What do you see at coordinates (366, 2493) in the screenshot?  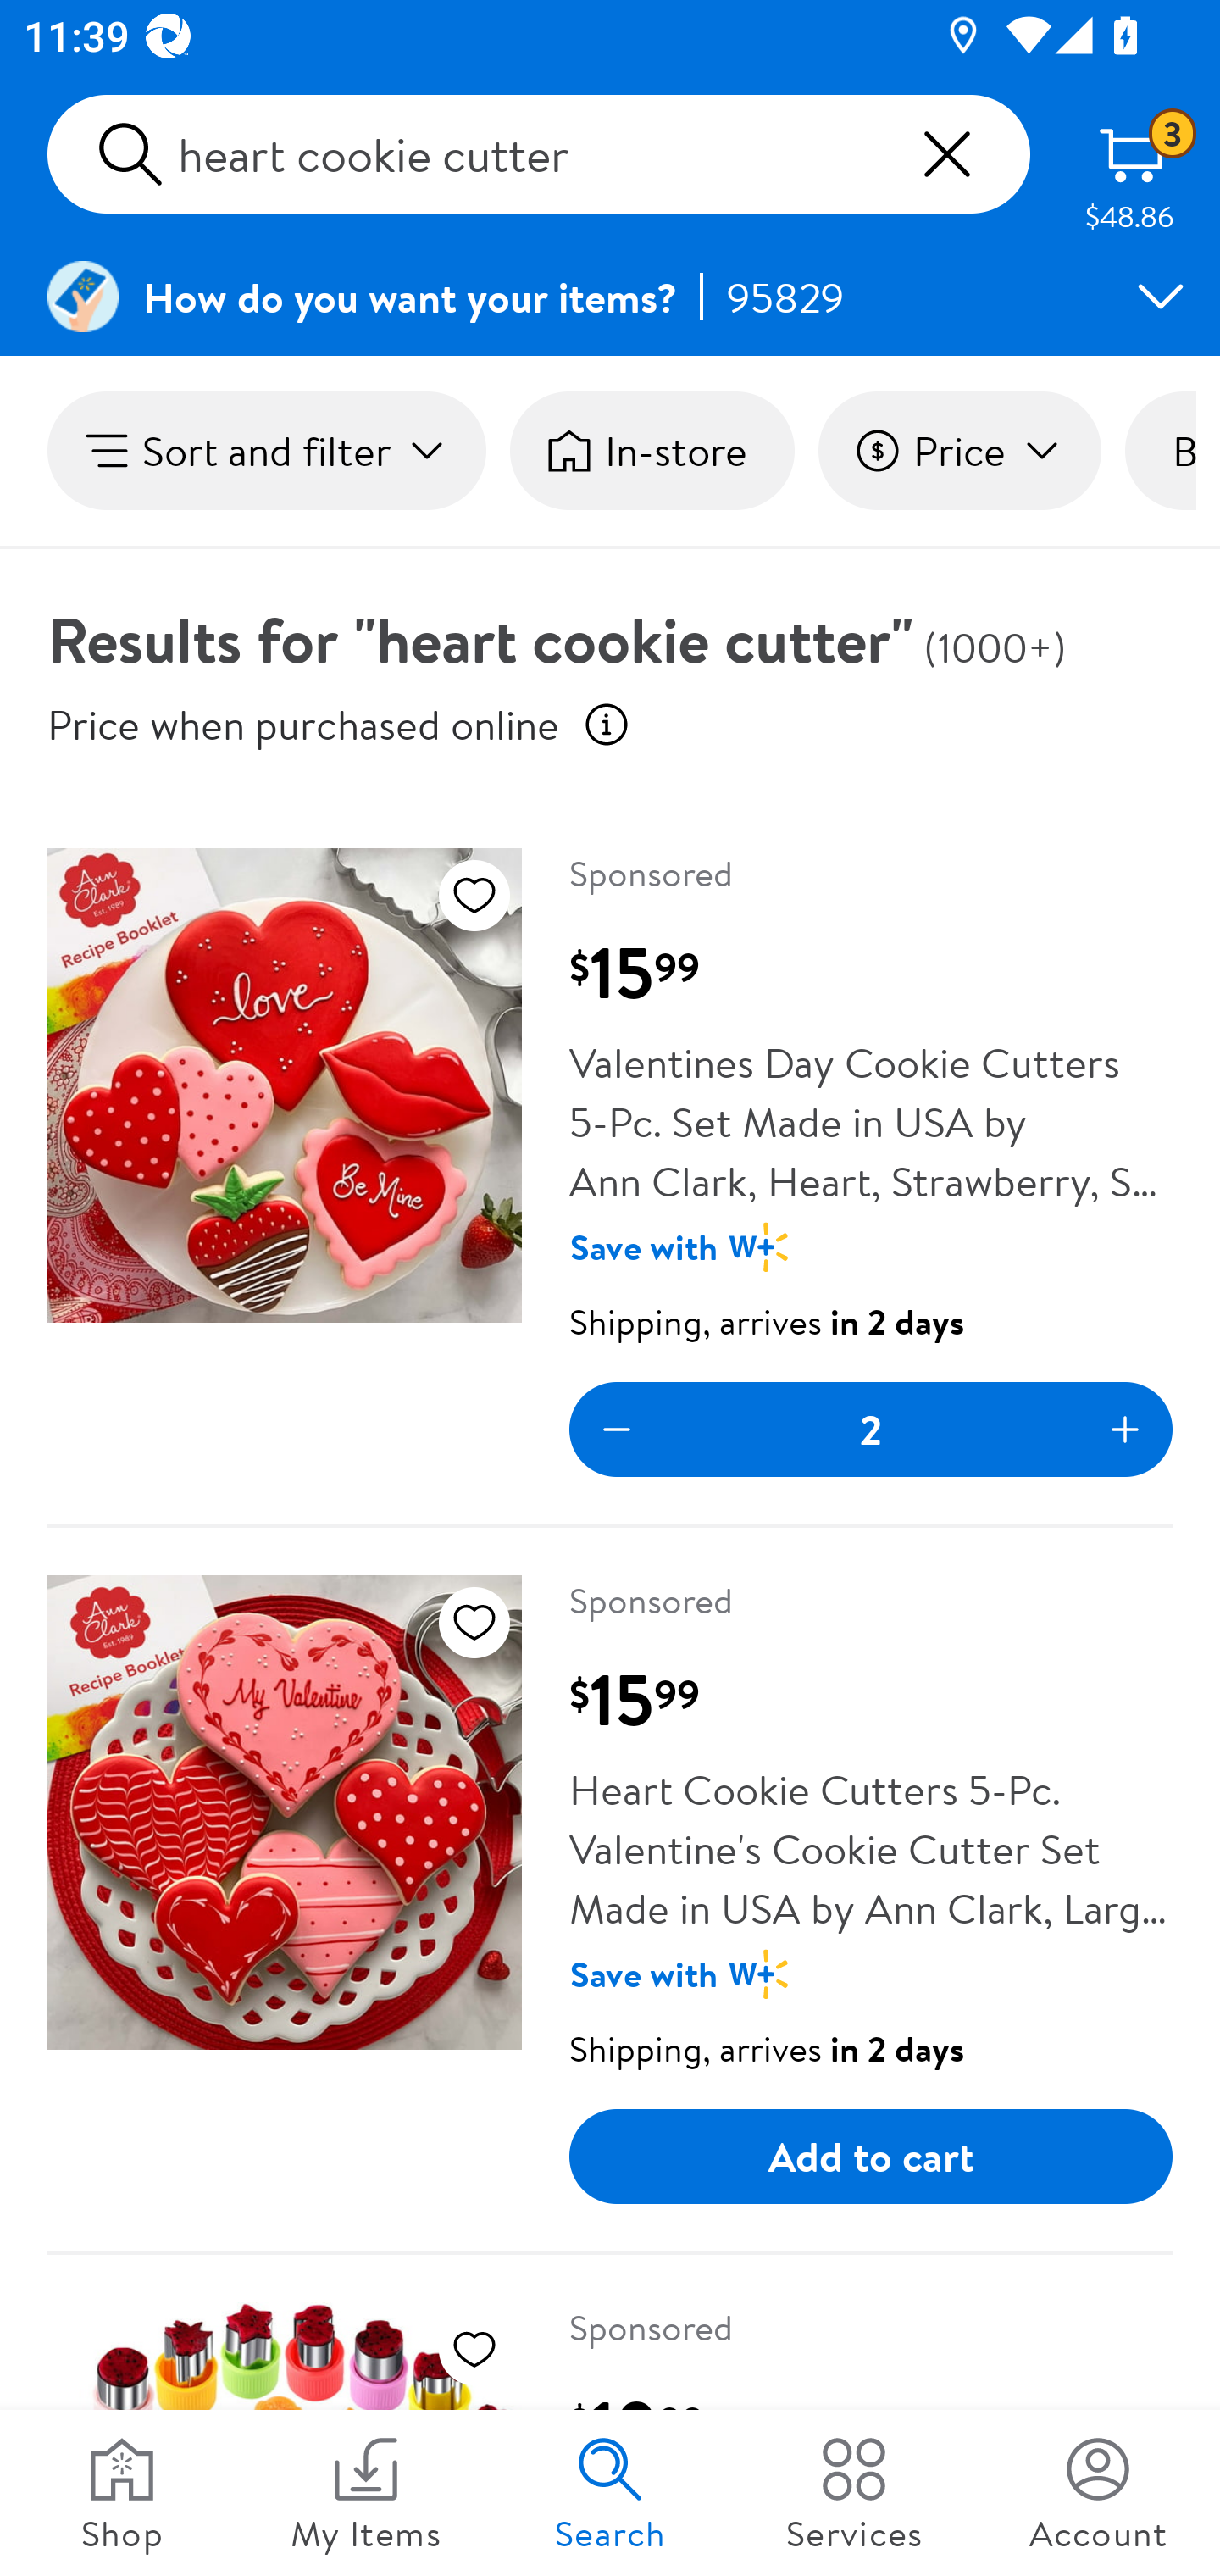 I see `My Items` at bounding box center [366, 2493].